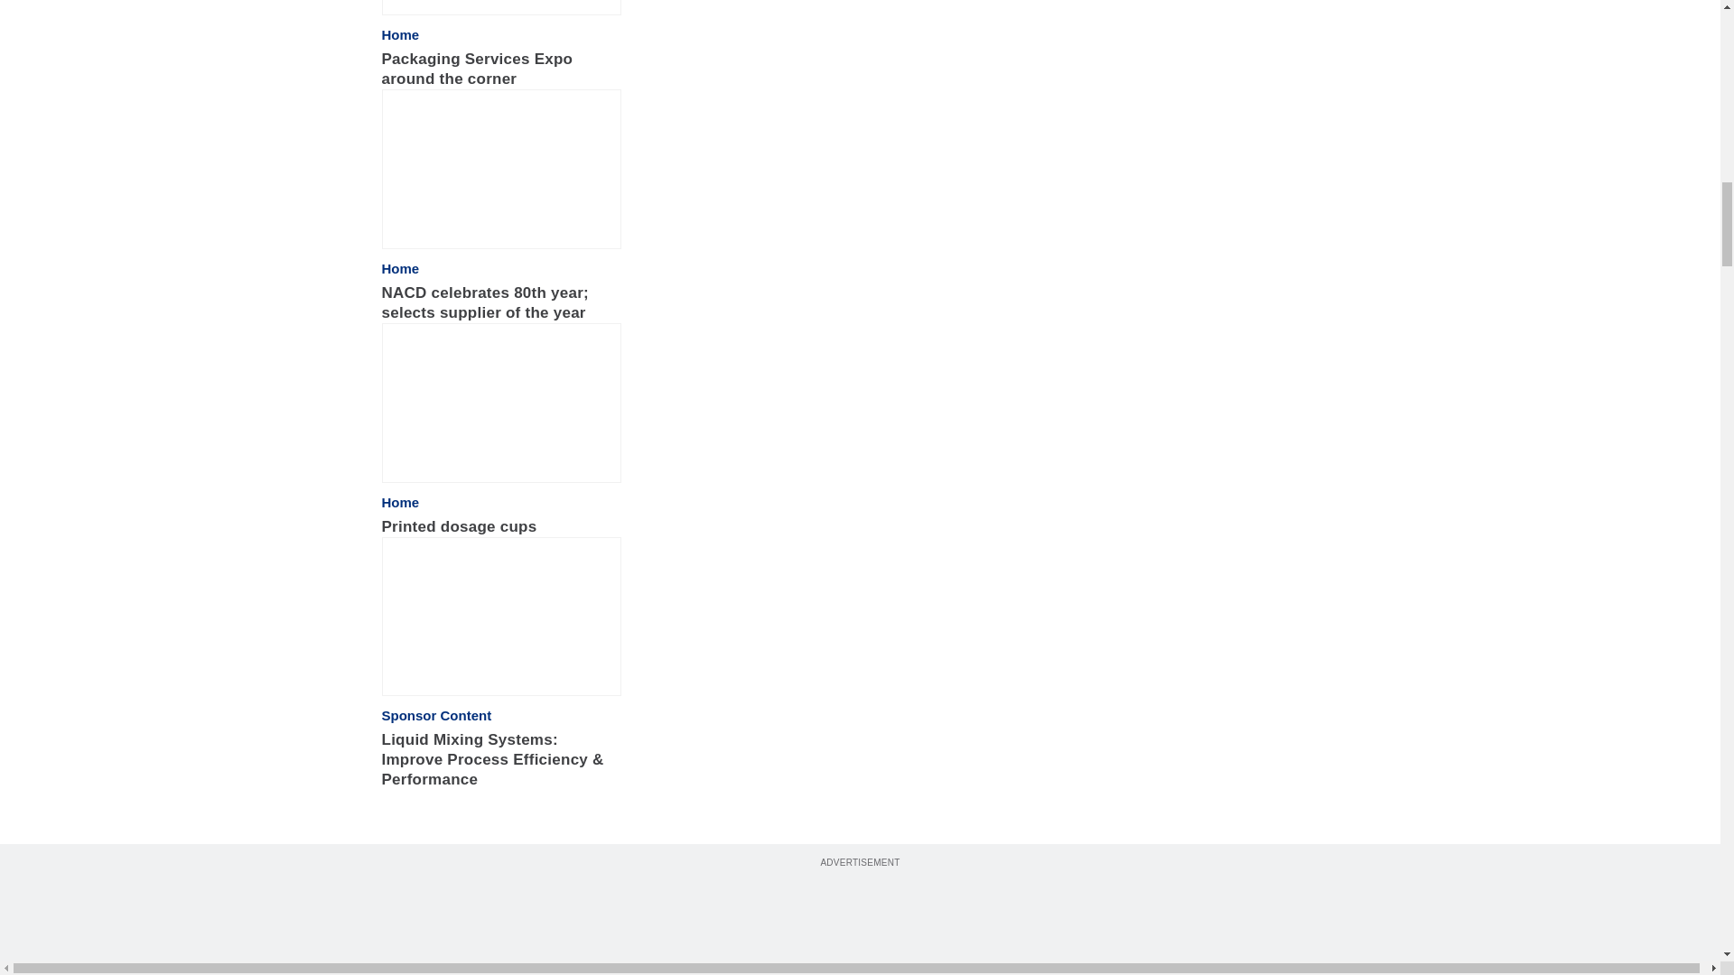 The height and width of the screenshot is (975, 1734). I want to click on Home, so click(400, 502).